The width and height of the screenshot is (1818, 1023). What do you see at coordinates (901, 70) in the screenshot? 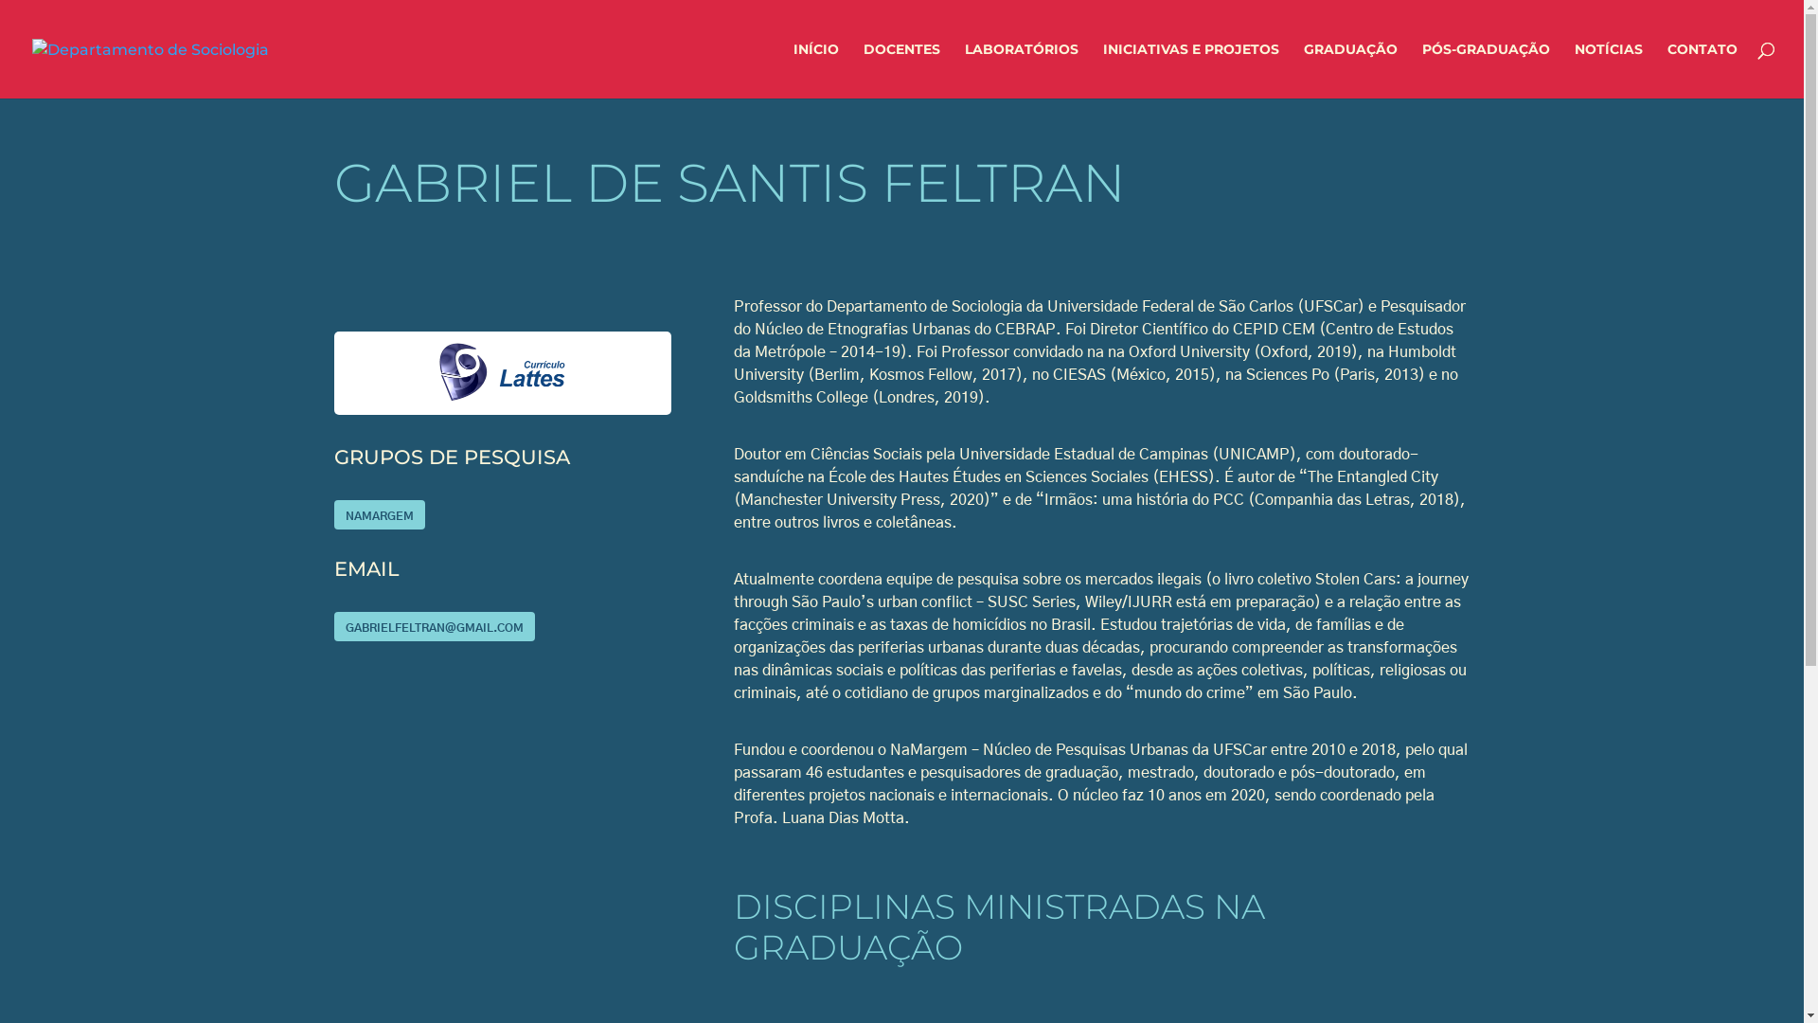
I see `DOCENTES` at bounding box center [901, 70].